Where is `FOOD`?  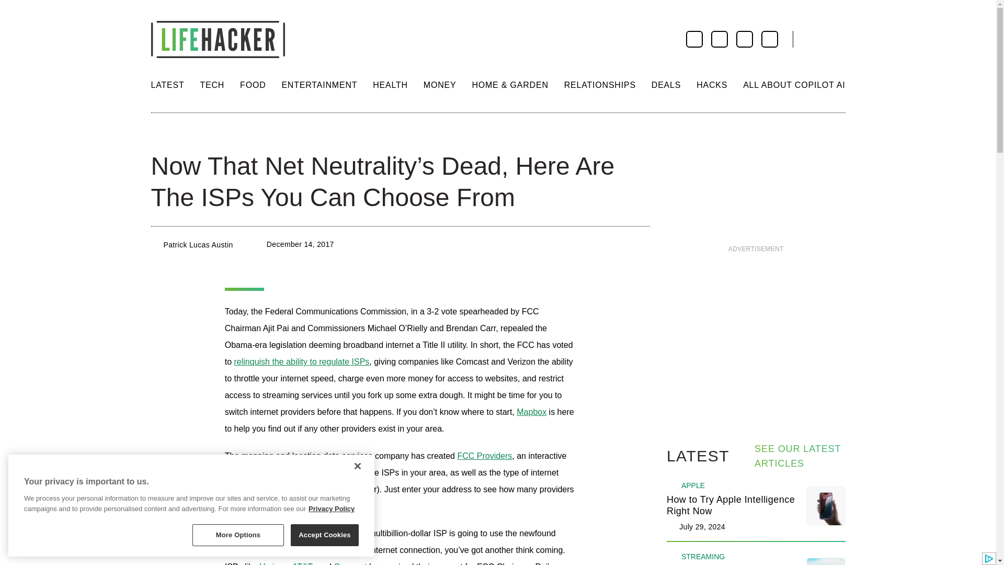 FOOD is located at coordinates (253, 85).